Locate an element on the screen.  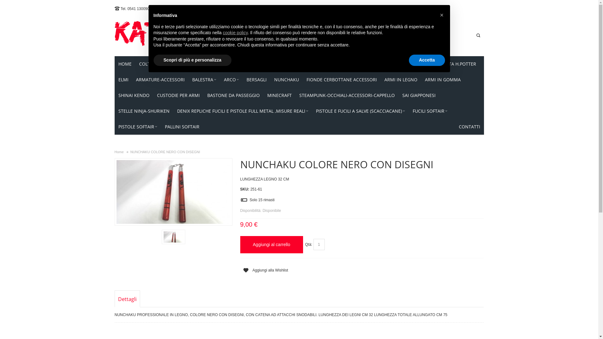
MINECRAFT is located at coordinates (279, 95).